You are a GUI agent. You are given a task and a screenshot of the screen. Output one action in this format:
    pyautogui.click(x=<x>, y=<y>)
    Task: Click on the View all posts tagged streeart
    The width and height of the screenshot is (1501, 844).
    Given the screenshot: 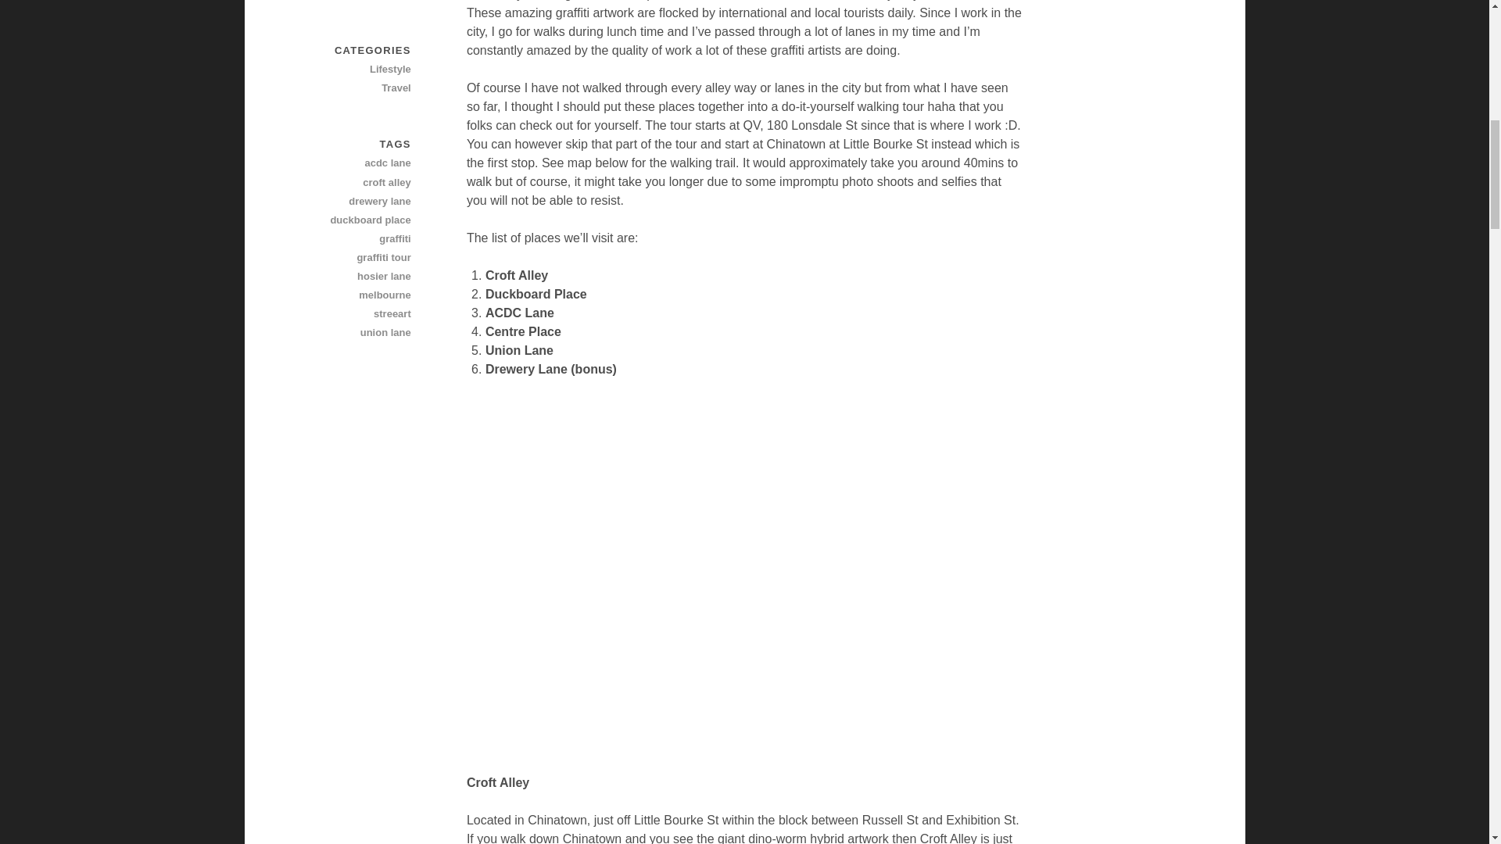 What is the action you would take?
    pyautogui.click(x=356, y=313)
    